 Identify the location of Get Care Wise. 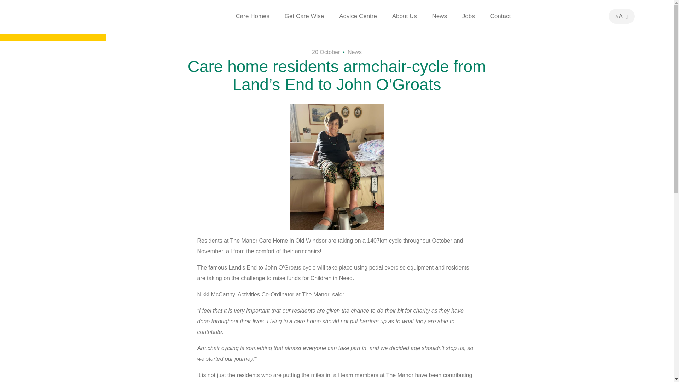
(304, 16).